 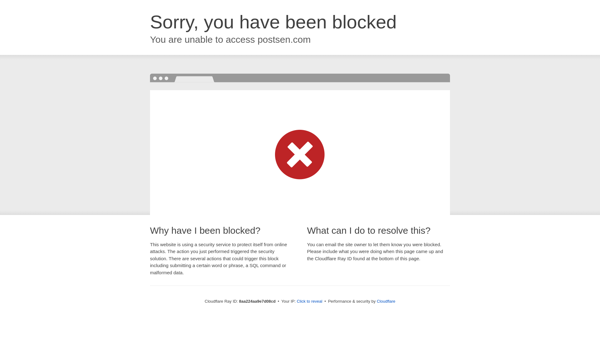 What do you see at coordinates (386, 301) in the screenshot?
I see `Cloudflare` at bounding box center [386, 301].